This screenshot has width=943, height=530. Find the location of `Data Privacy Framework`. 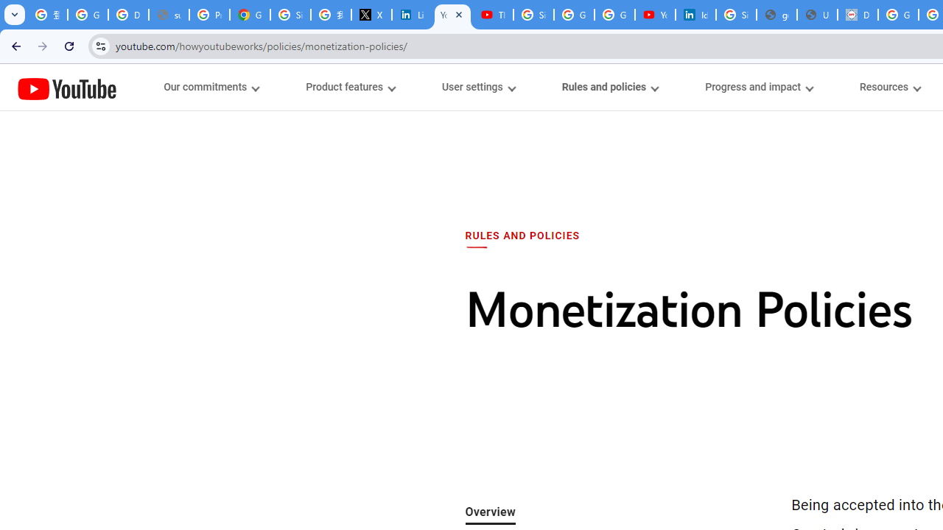

Data Privacy Framework is located at coordinates (858, 15).